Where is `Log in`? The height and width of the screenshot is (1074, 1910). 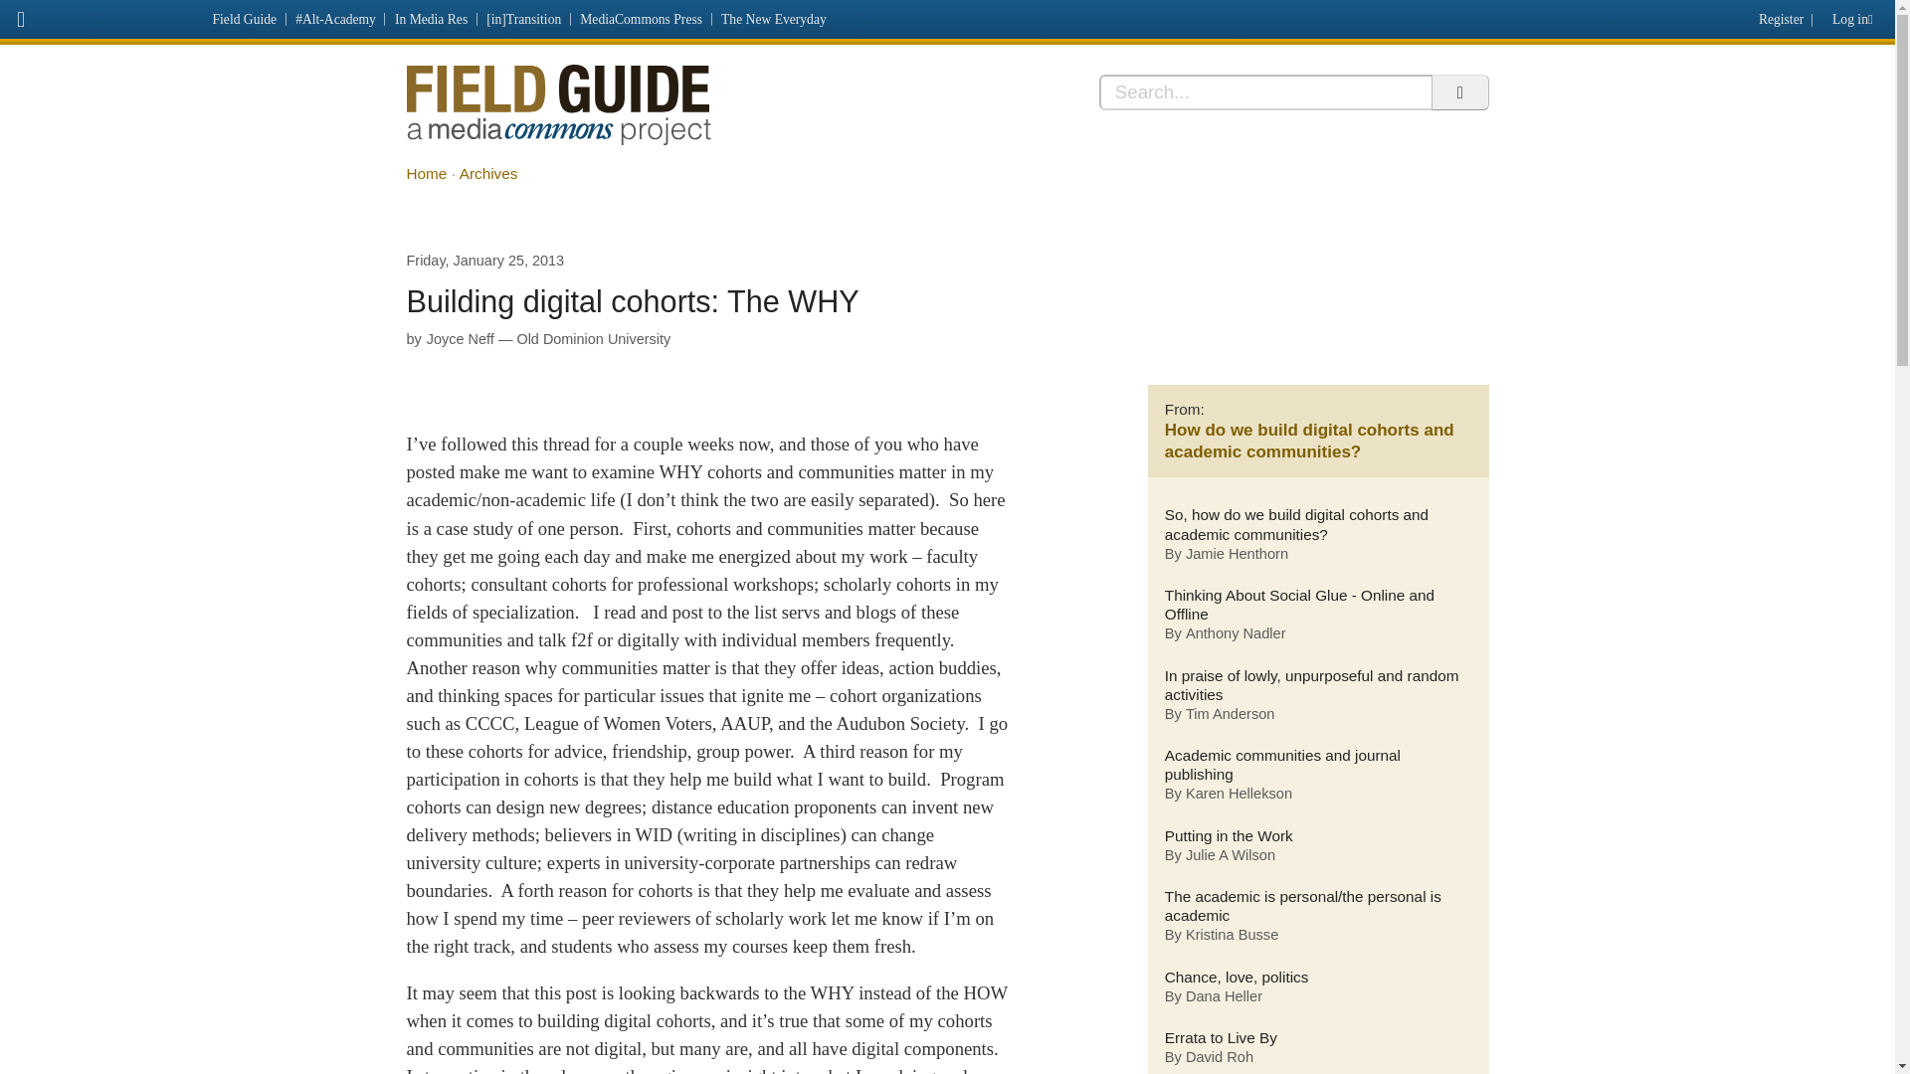 Log in is located at coordinates (1856, 15).